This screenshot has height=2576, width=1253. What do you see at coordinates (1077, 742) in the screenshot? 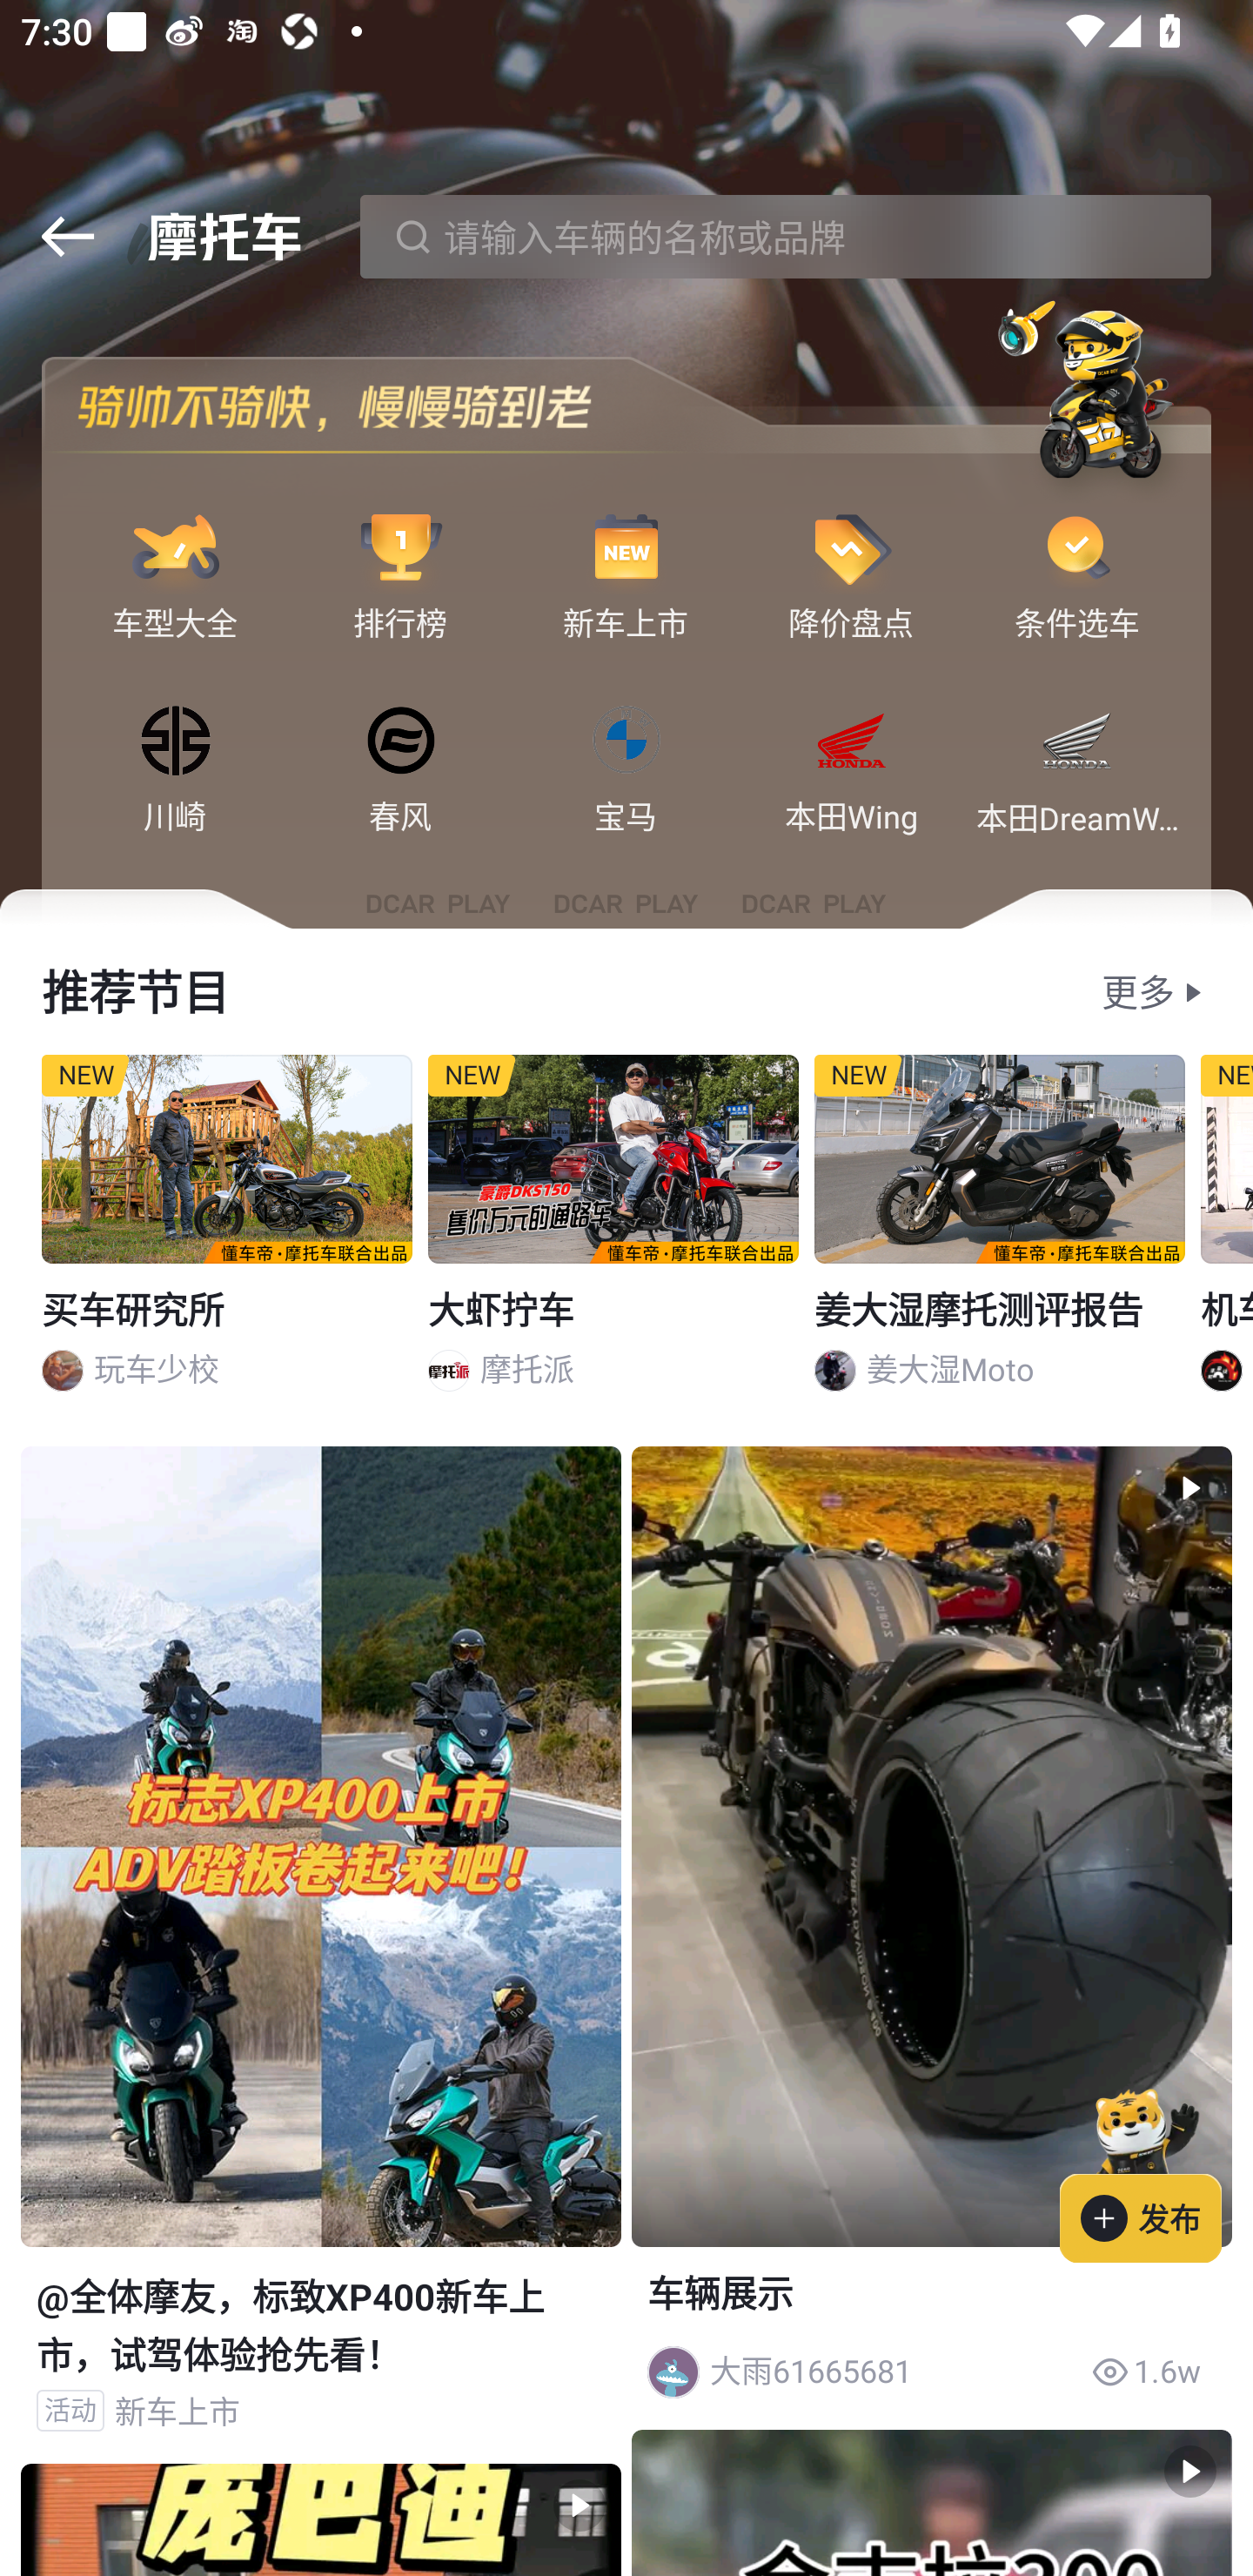
I see `本田DreamWing` at bounding box center [1077, 742].